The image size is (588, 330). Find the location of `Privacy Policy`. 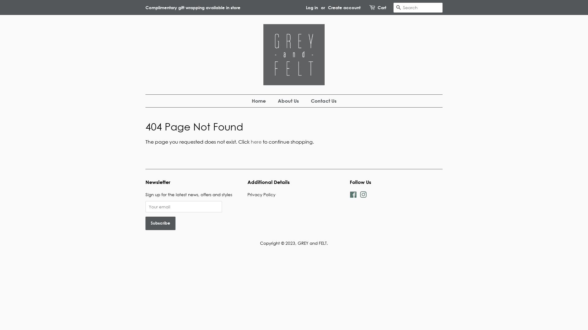

Privacy Policy is located at coordinates (262, 194).